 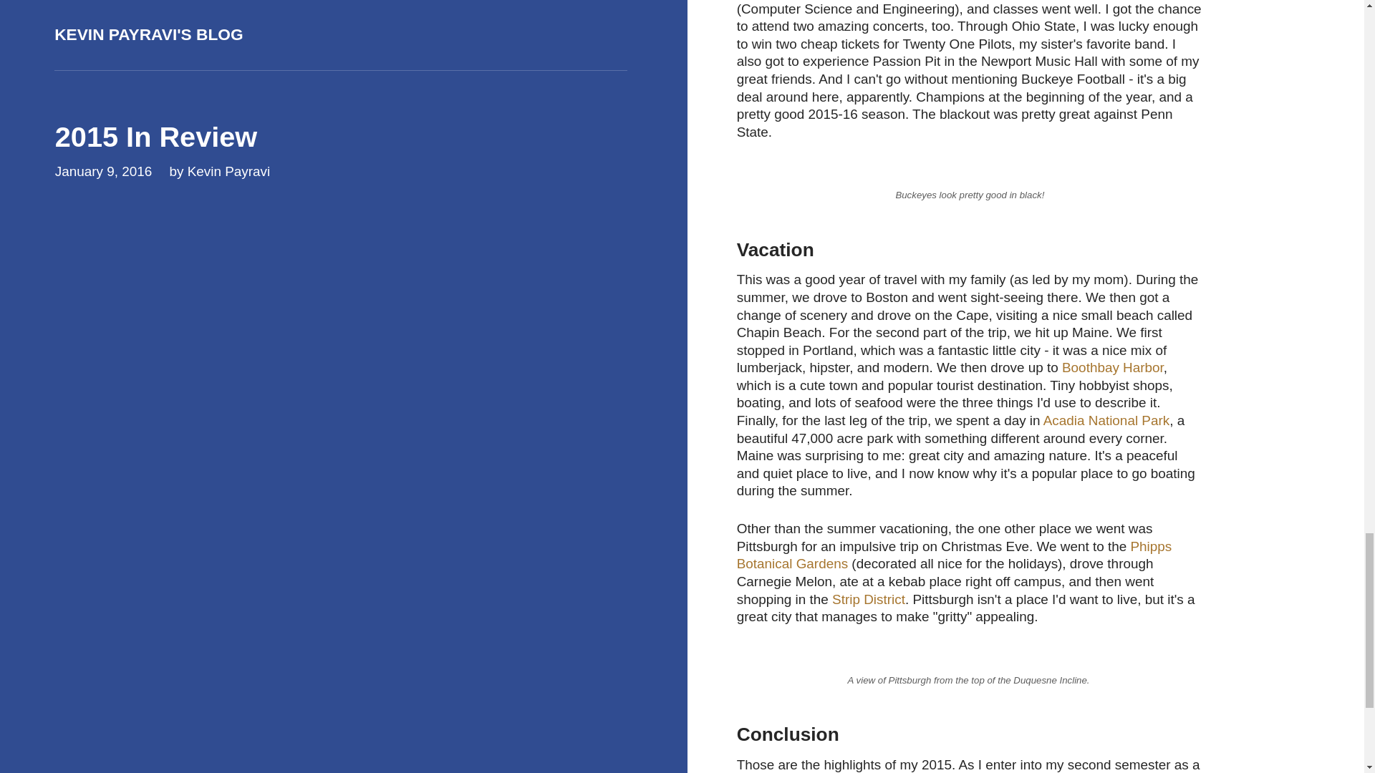 What do you see at coordinates (1112, 367) in the screenshot?
I see `Boothbay Harbor` at bounding box center [1112, 367].